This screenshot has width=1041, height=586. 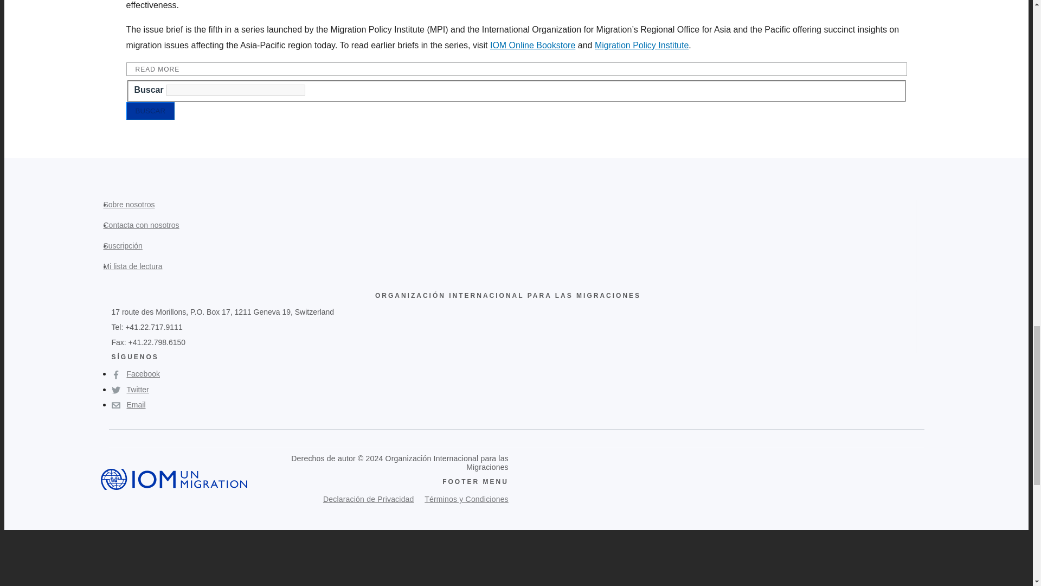 What do you see at coordinates (532, 44) in the screenshot?
I see `IOM Online Bookstore` at bounding box center [532, 44].